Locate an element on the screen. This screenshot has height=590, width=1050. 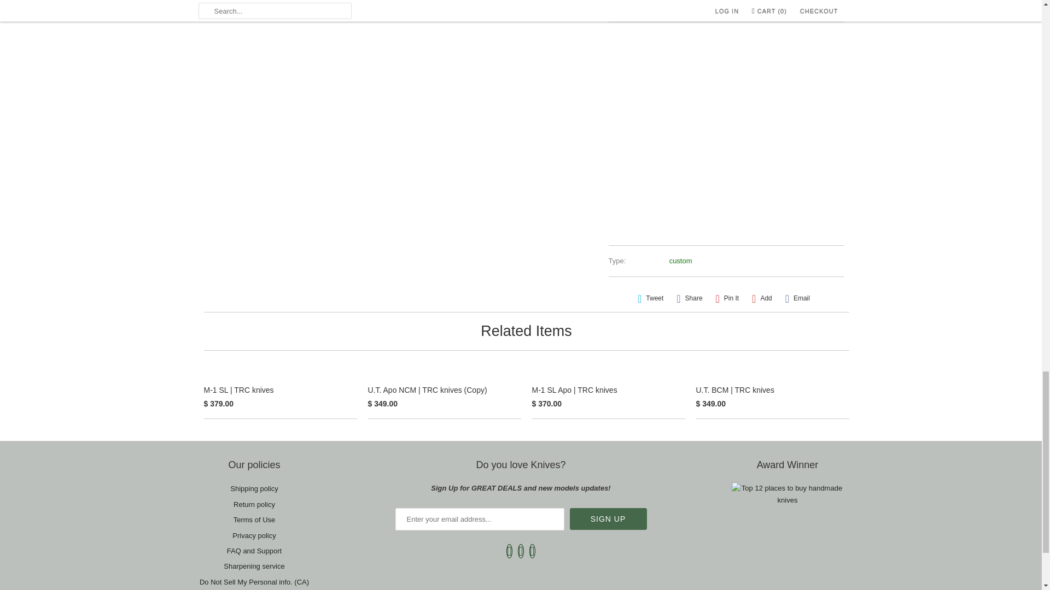
custom is located at coordinates (680, 260).